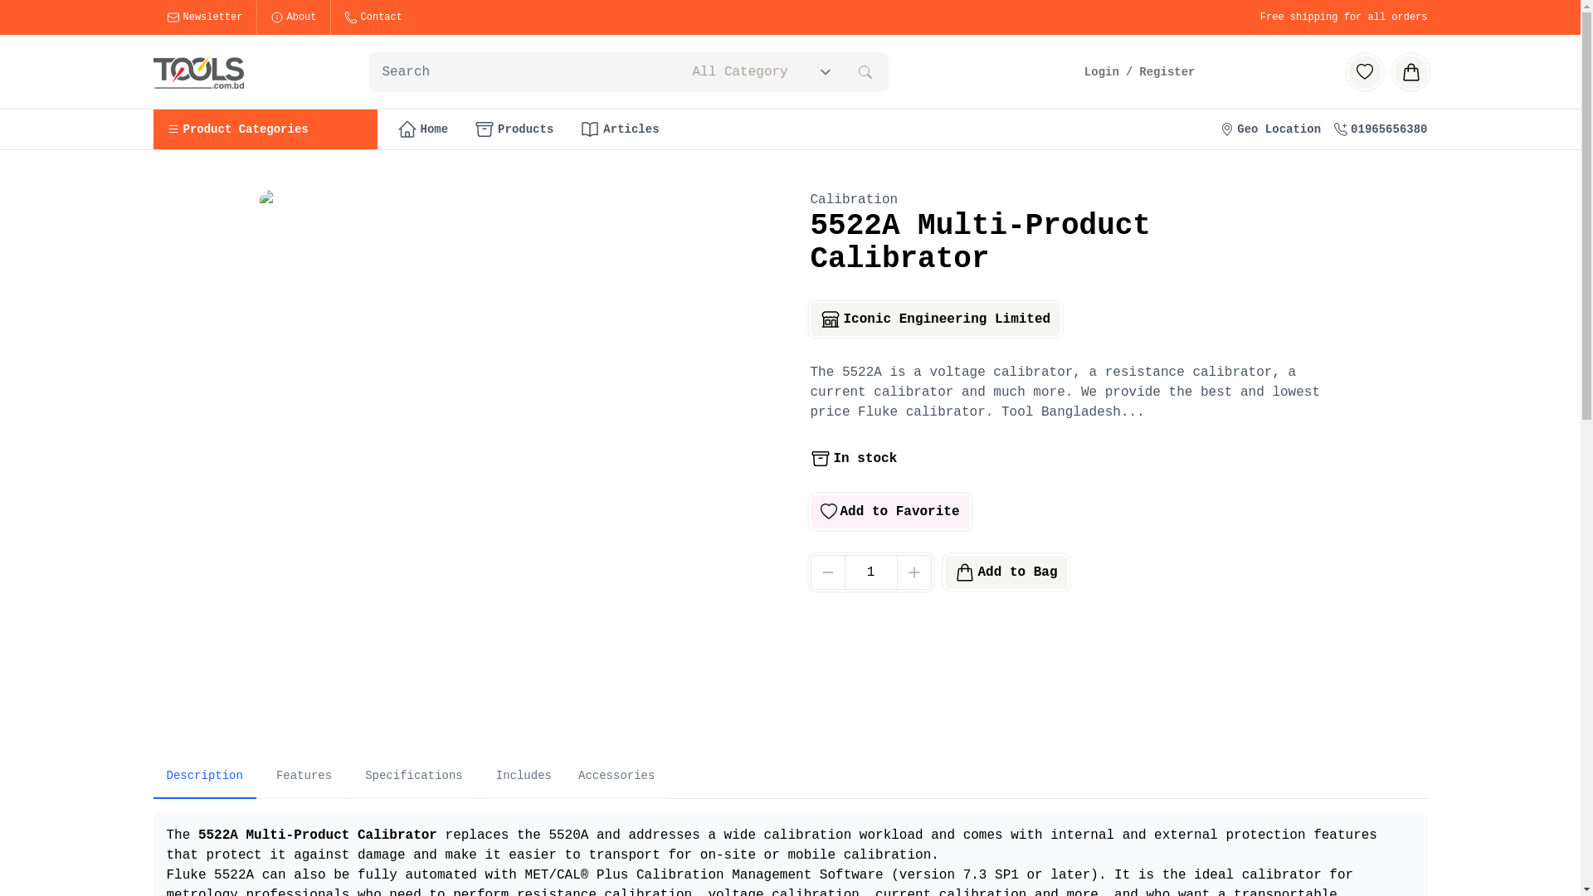 Image resolution: width=1593 pixels, height=896 pixels. What do you see at coordinates (616, 777) in the screenshot?
I see `Accessories` at bounding box center [616, 777].